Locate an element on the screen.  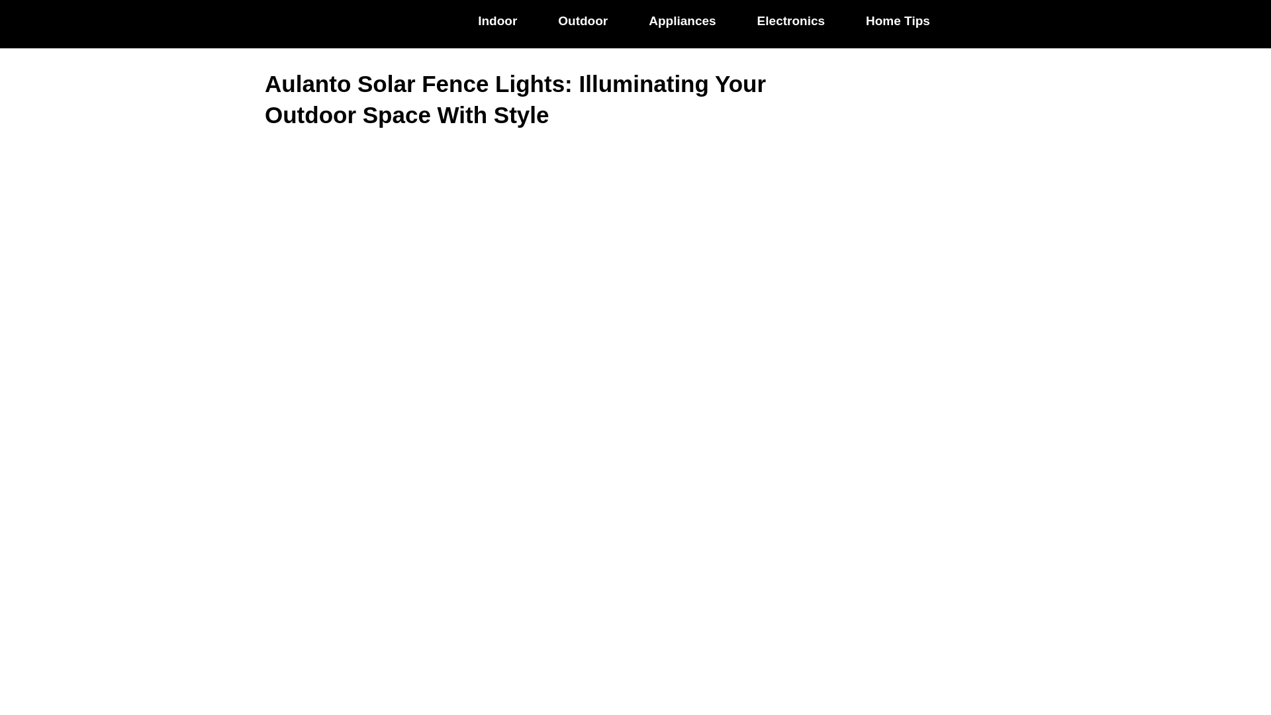
Appliances is located at coordinates (682, 21).